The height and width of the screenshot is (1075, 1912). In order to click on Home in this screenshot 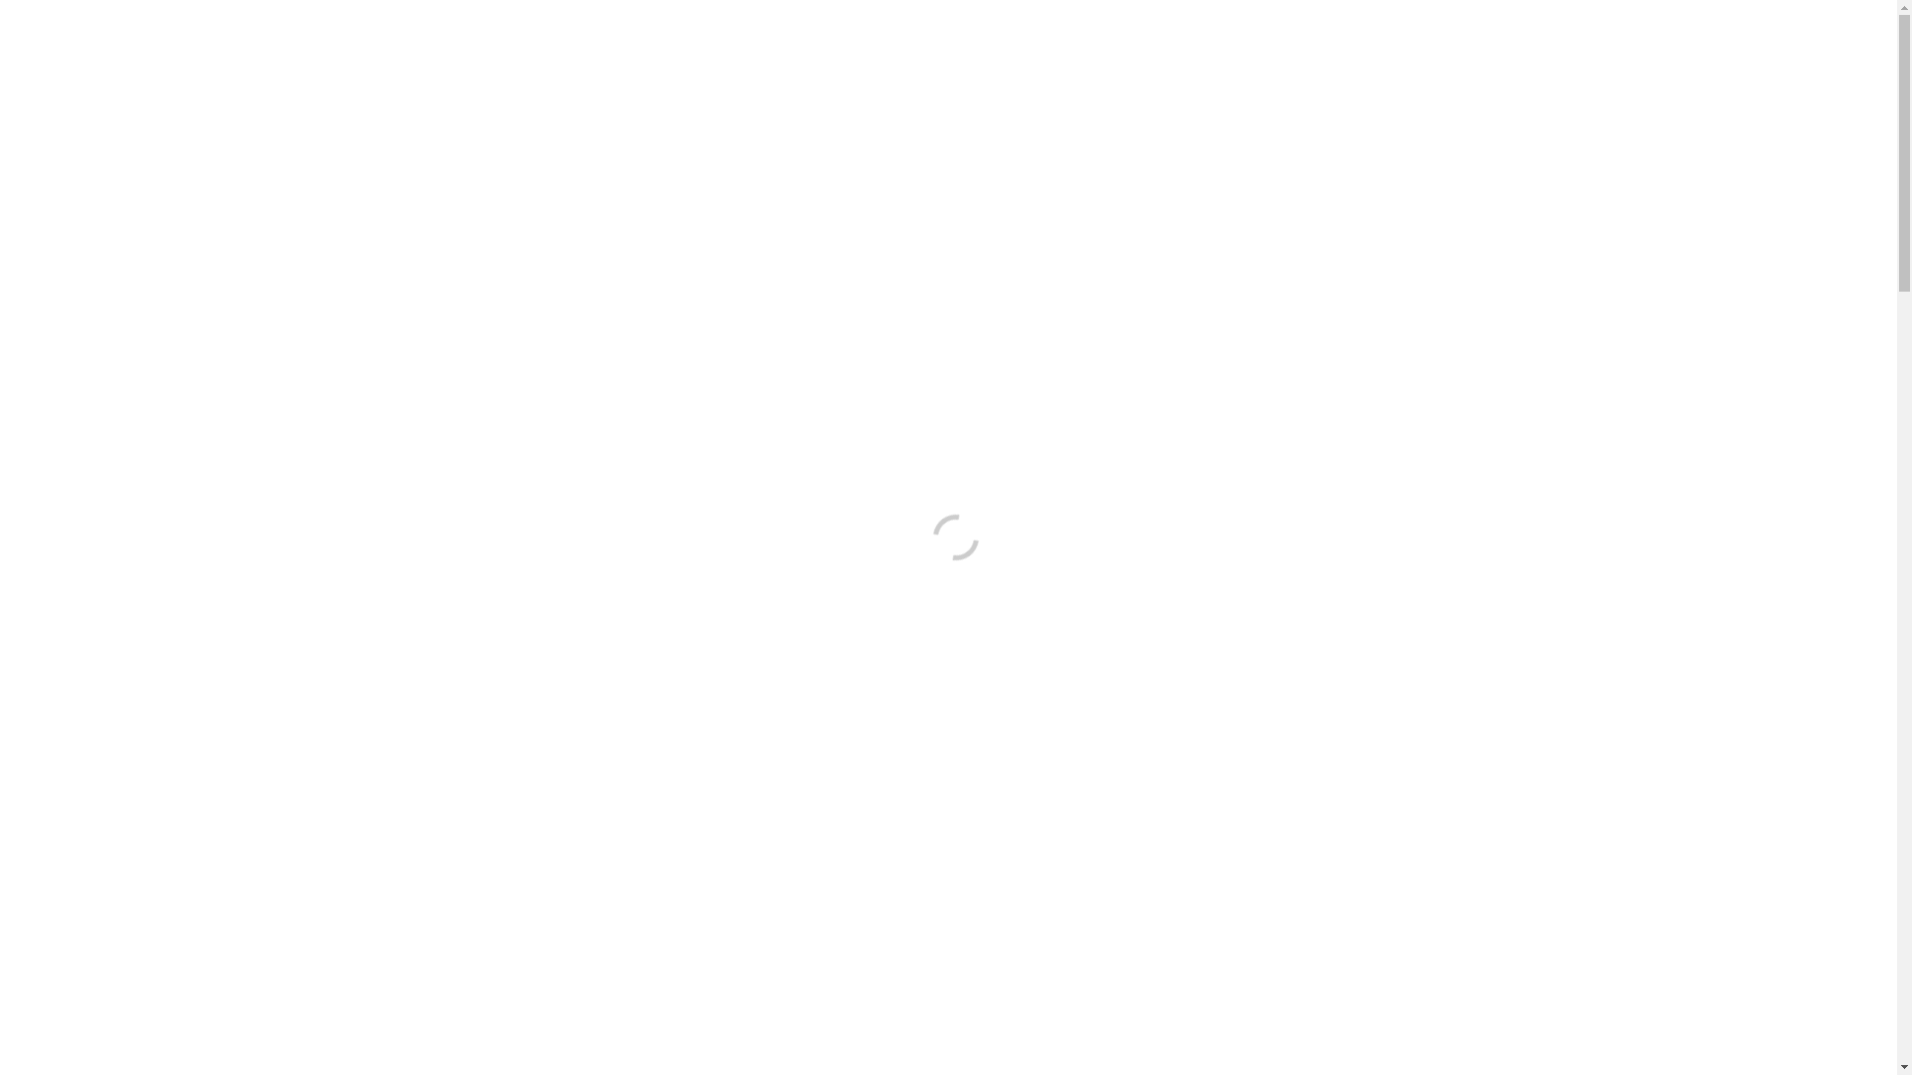, I will do `click(516, 96)`.